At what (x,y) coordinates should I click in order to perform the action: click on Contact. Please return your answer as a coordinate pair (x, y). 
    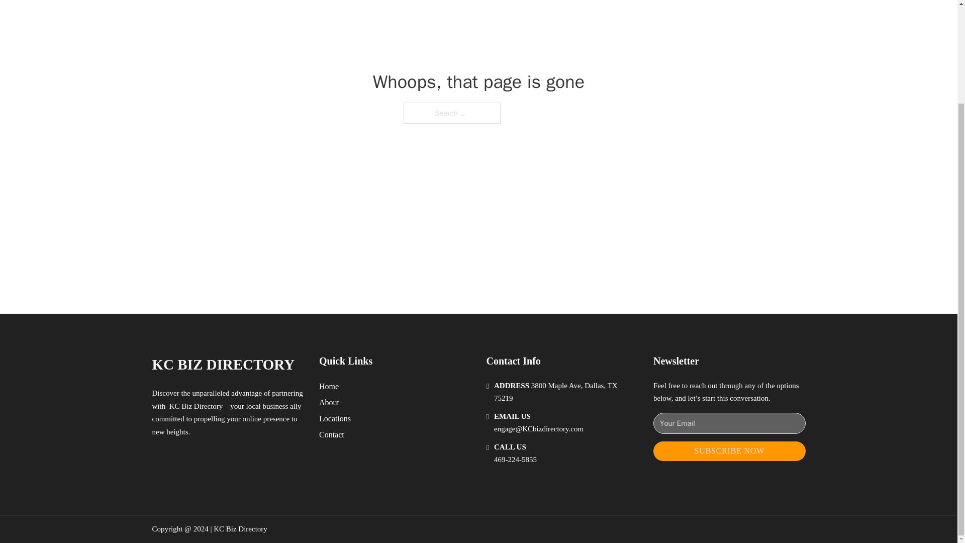
    Looking at the image, I should click on (332, 434).